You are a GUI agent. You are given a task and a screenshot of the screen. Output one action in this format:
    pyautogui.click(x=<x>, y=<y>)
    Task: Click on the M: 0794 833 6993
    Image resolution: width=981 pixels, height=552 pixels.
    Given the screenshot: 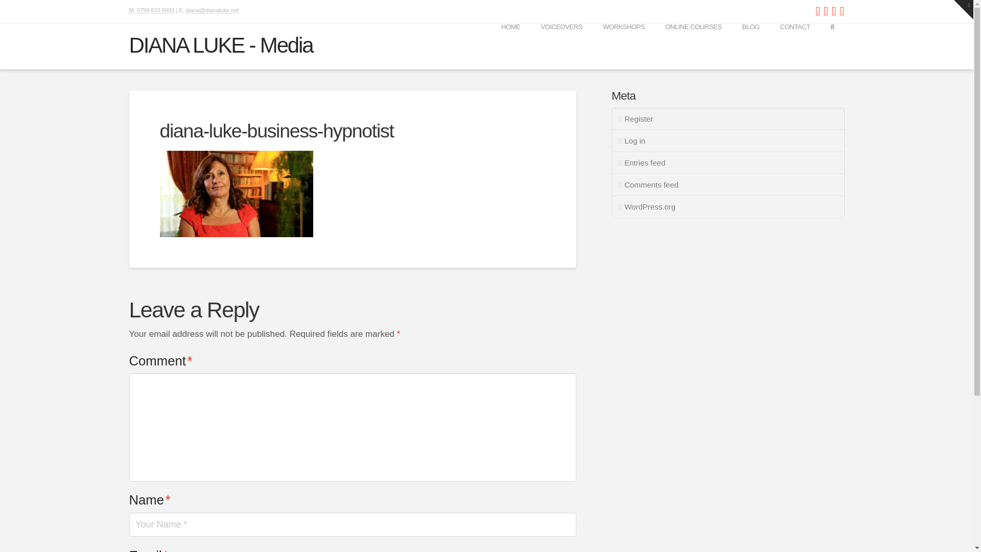 What is the action you would take?
    pyautogui.click(x=151, y=10)
    